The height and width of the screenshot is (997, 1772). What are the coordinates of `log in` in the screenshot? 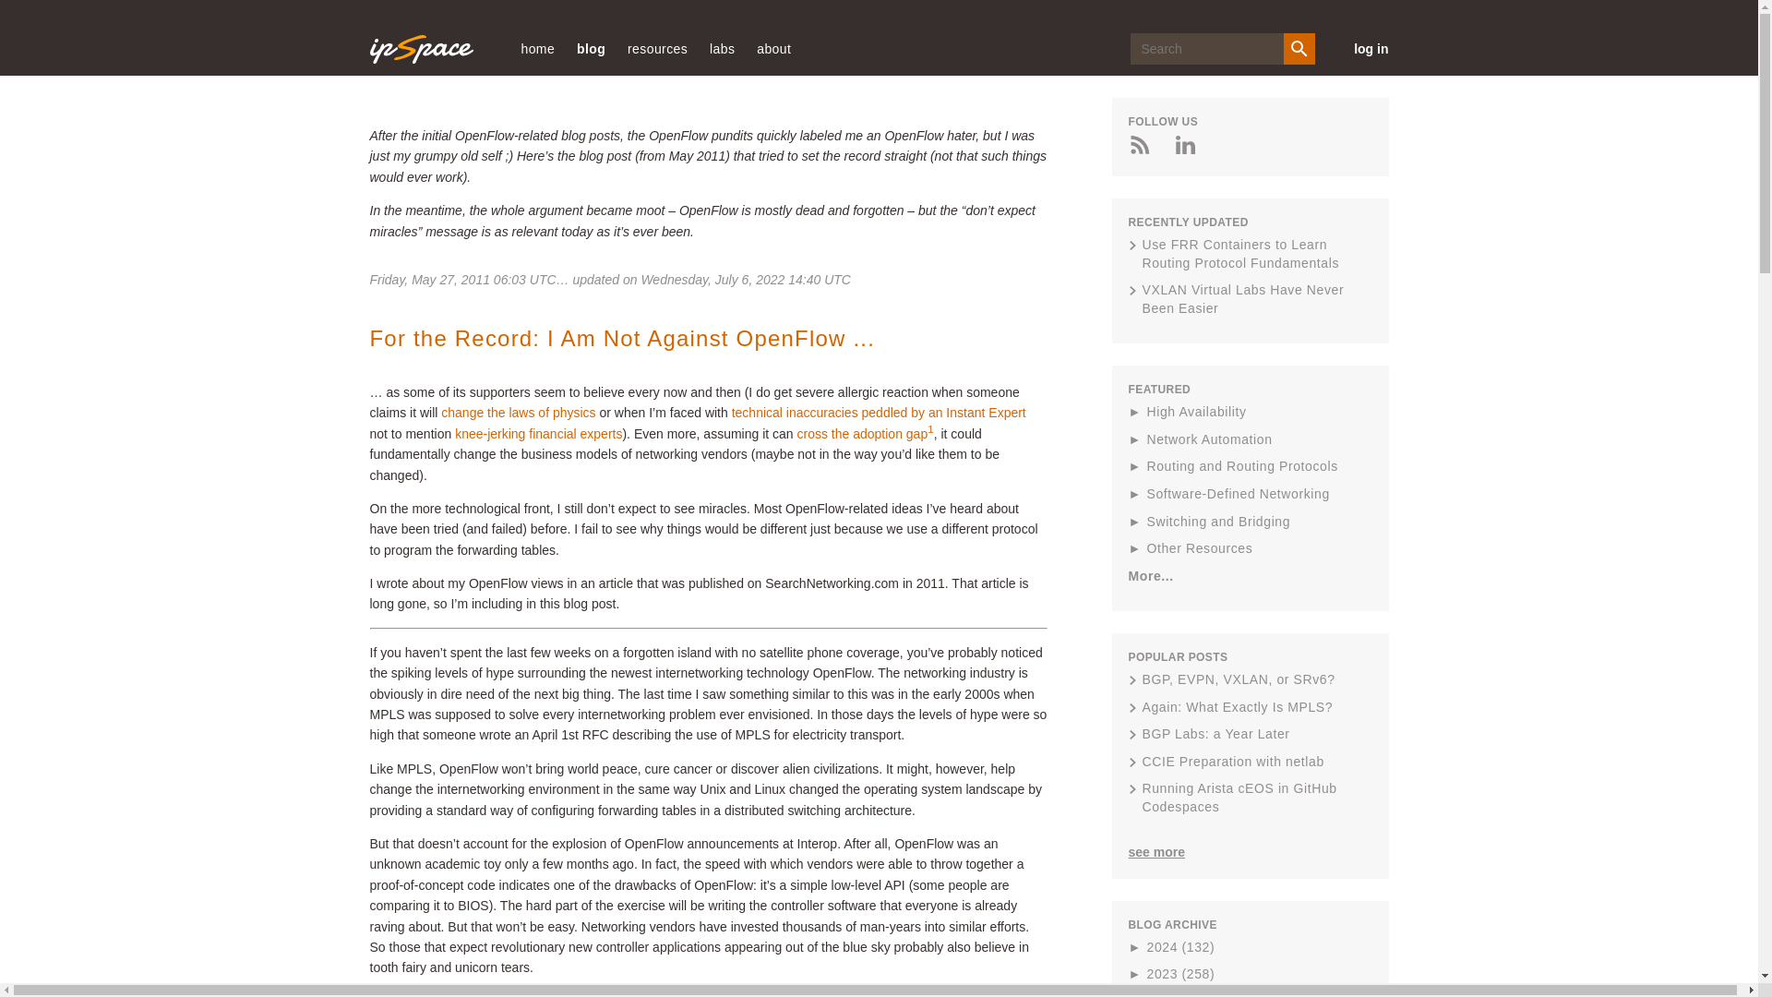 It's located at (1361, 48).